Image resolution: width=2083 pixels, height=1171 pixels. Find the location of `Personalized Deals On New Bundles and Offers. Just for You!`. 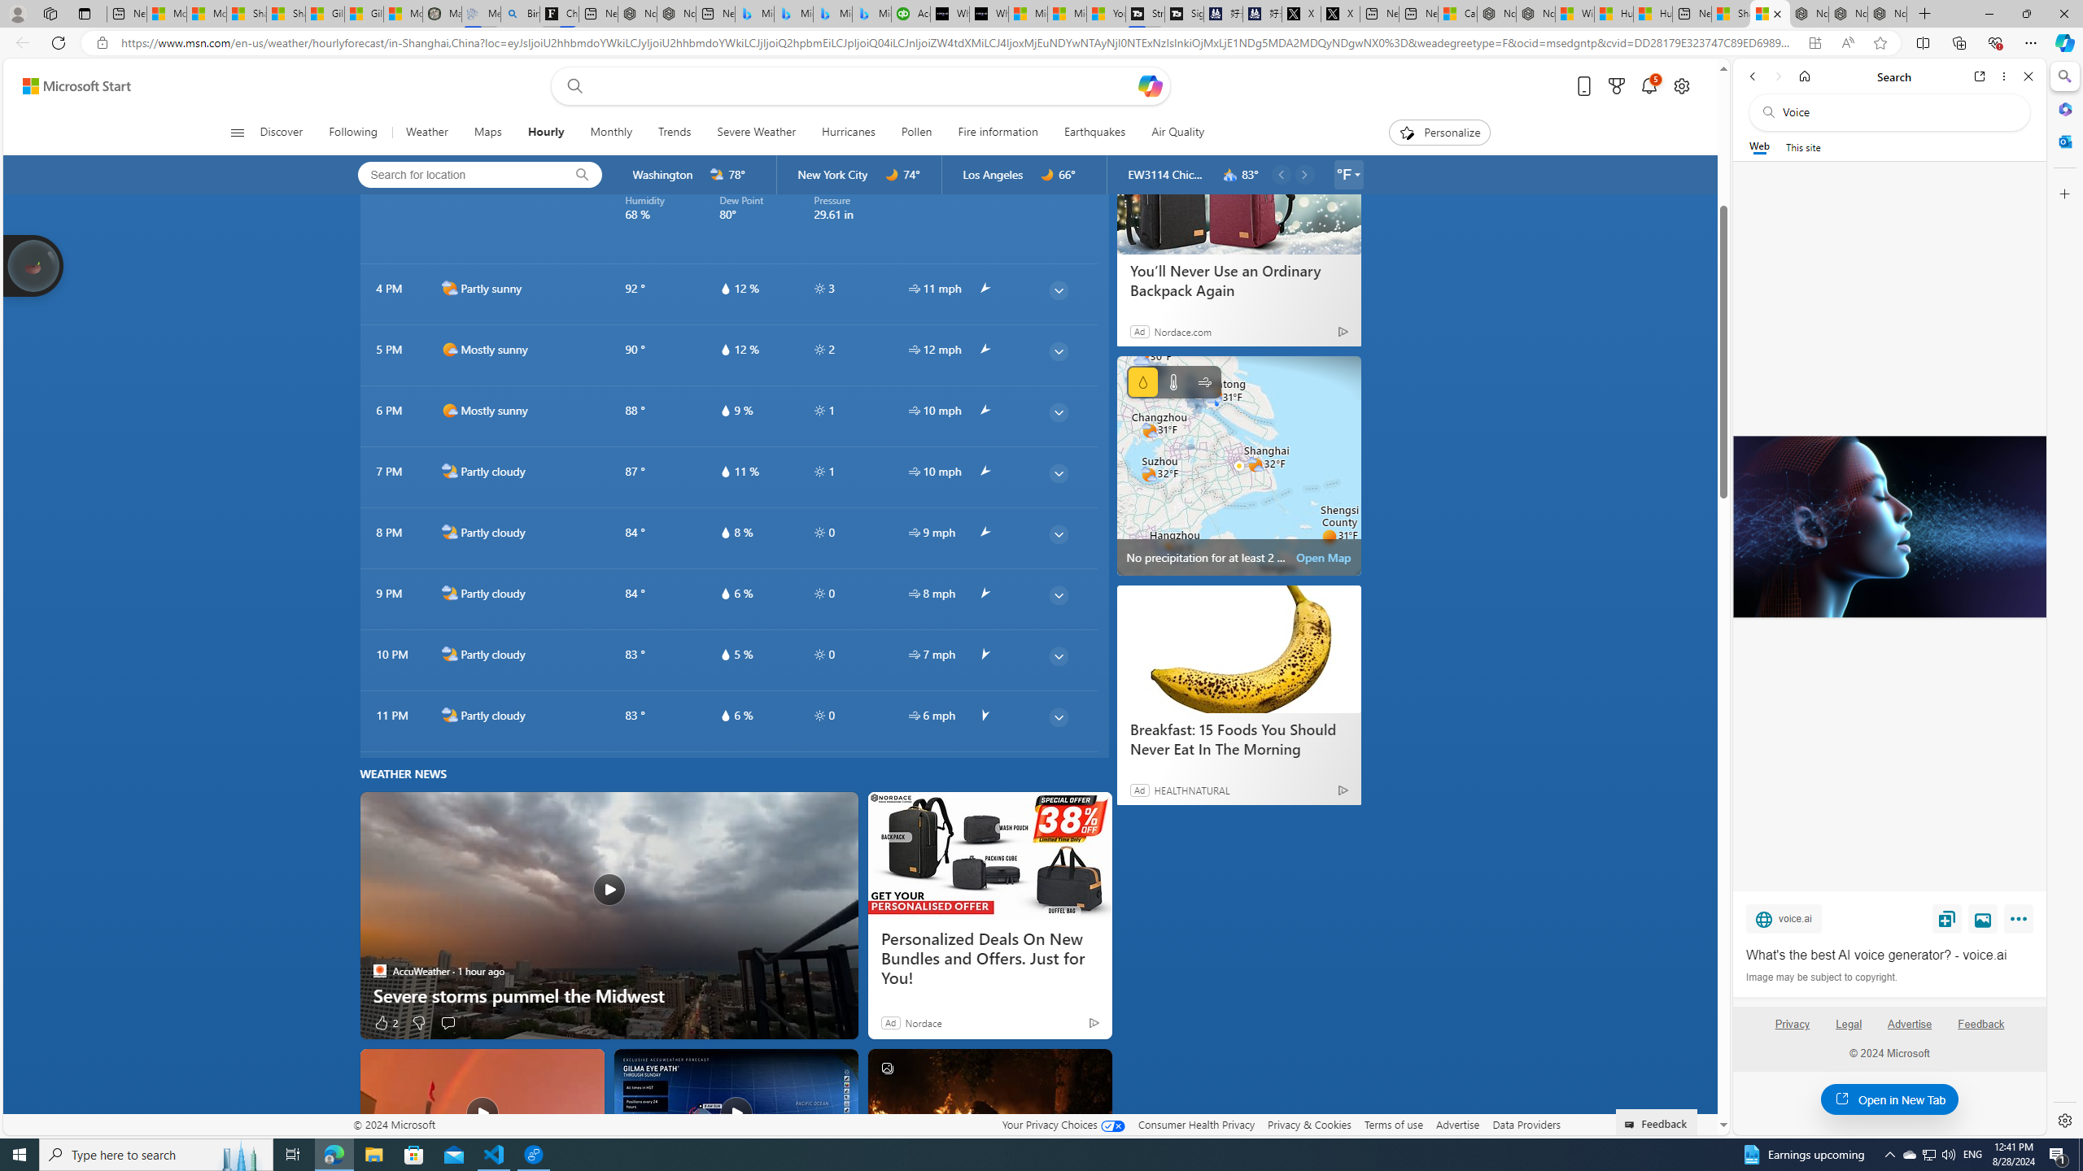

Personalized Deals On New Bundles and Offers. Just for You! is located at coordinates (989, 959).